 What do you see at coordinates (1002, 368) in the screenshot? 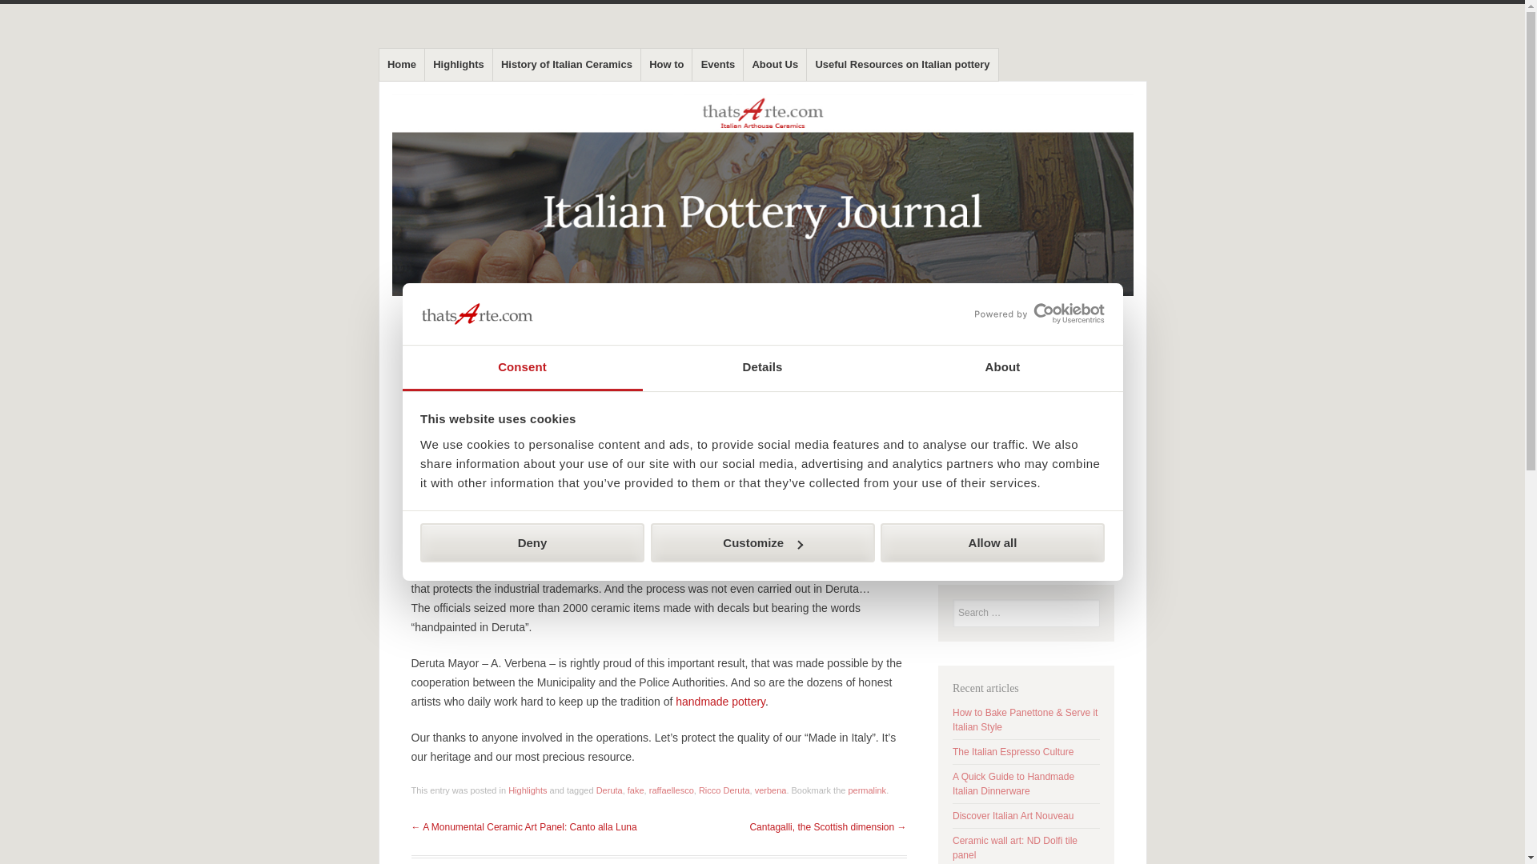
I see `About` at bounding box center [1002, 368].